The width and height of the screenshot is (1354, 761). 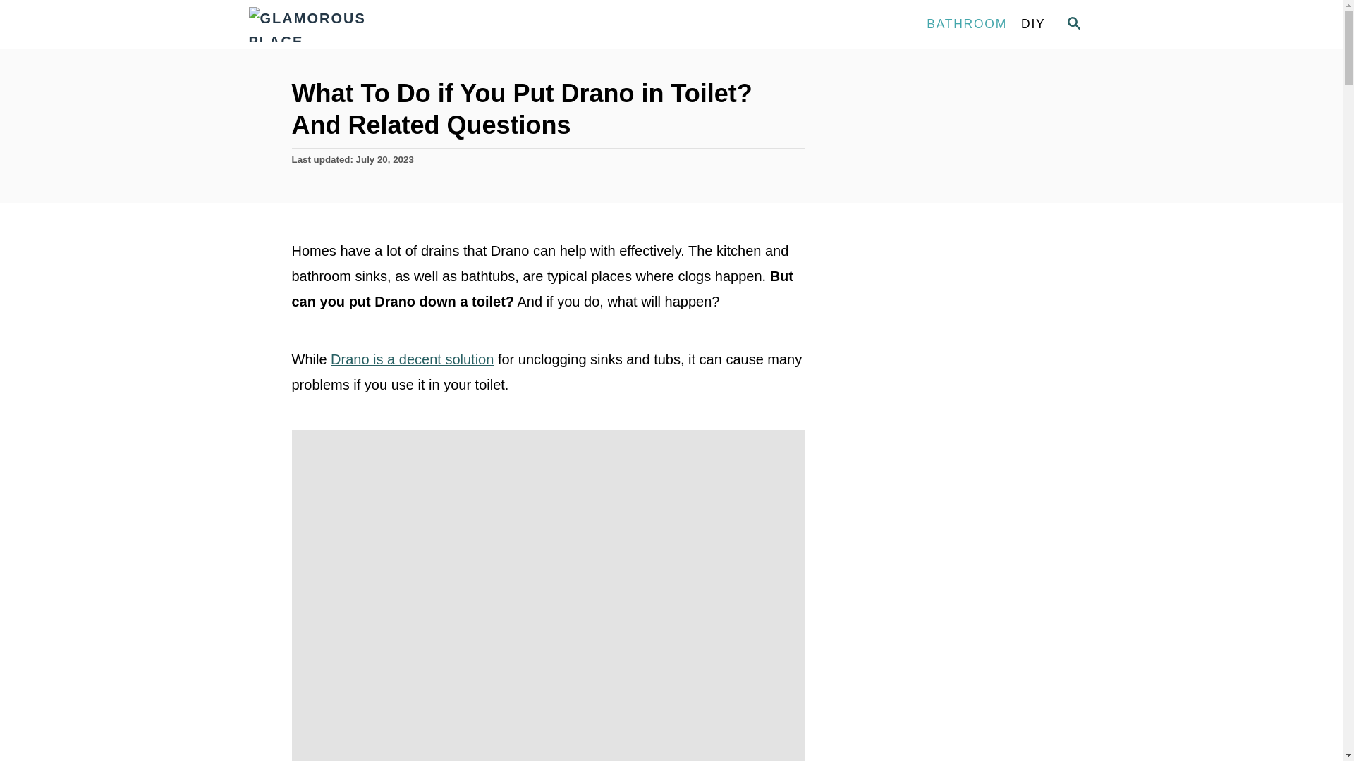 I want to click on DIY, so click(x=1032, y=25).